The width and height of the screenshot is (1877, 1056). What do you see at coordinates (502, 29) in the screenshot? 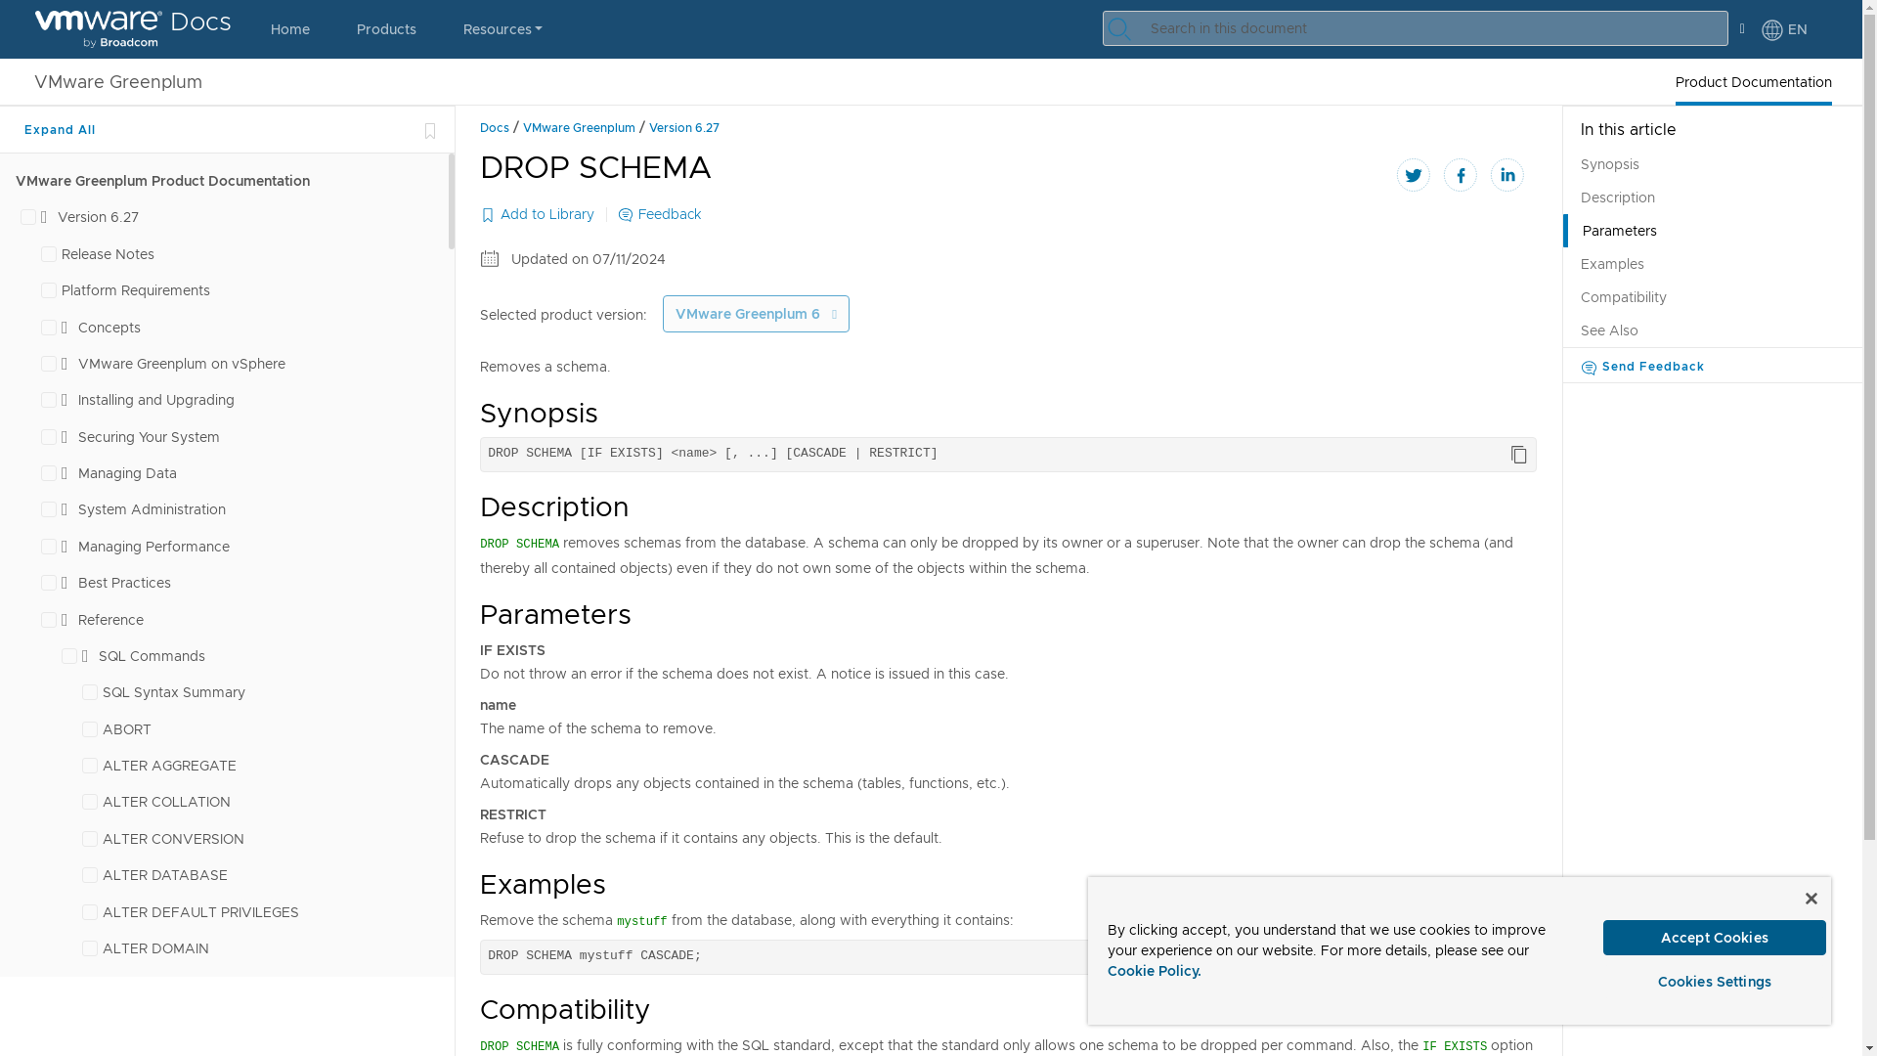
I see `Resources` at bounding box center [502, 29].